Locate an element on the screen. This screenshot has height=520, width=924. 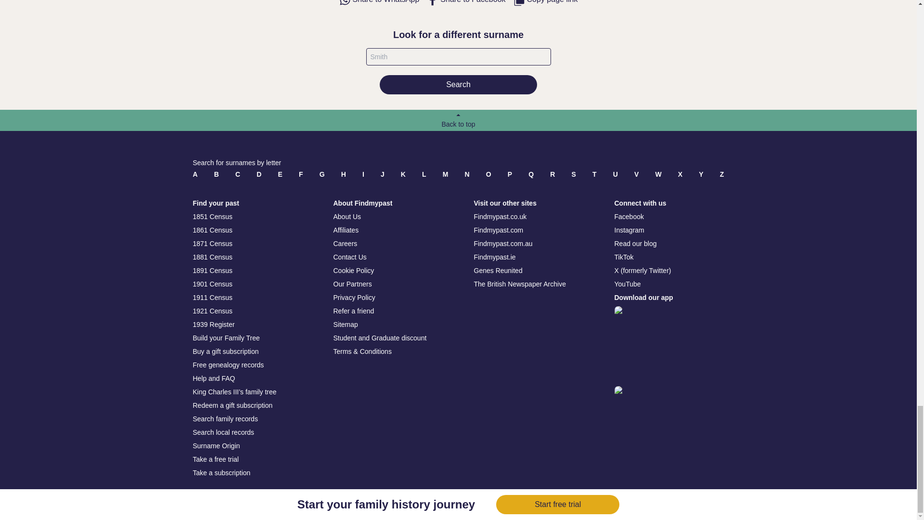
Copy page link is located at coordinates (546, 3).